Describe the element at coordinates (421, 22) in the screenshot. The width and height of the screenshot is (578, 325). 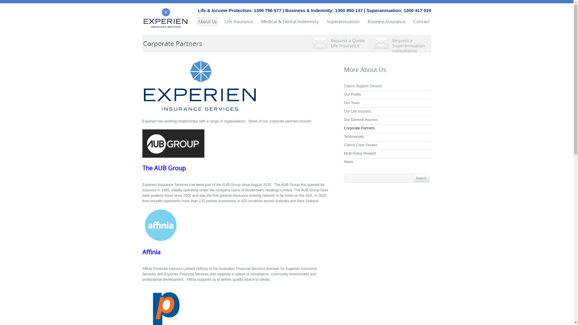
I see `Contact` at that location.